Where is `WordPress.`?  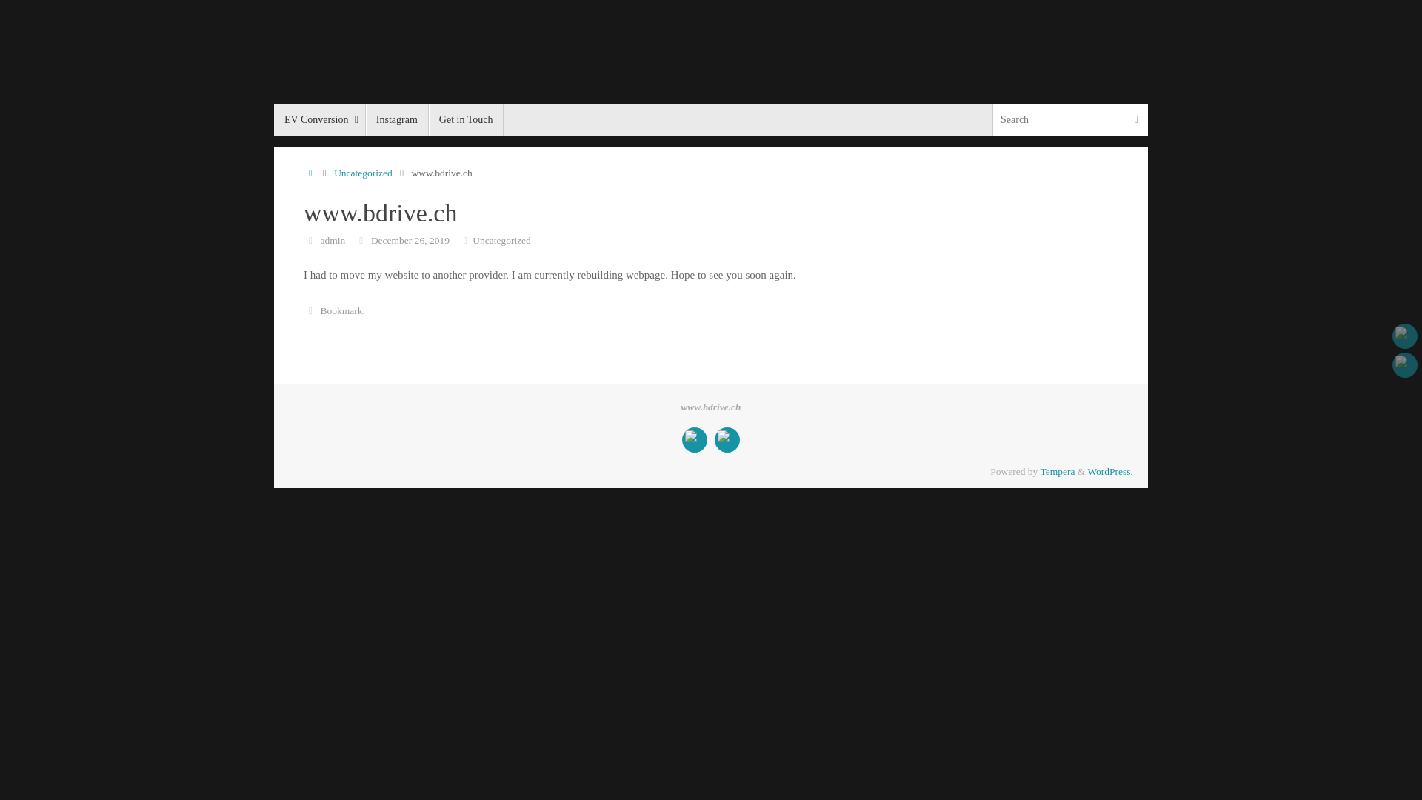 WordPress. is located at coordinates (1110, 471).